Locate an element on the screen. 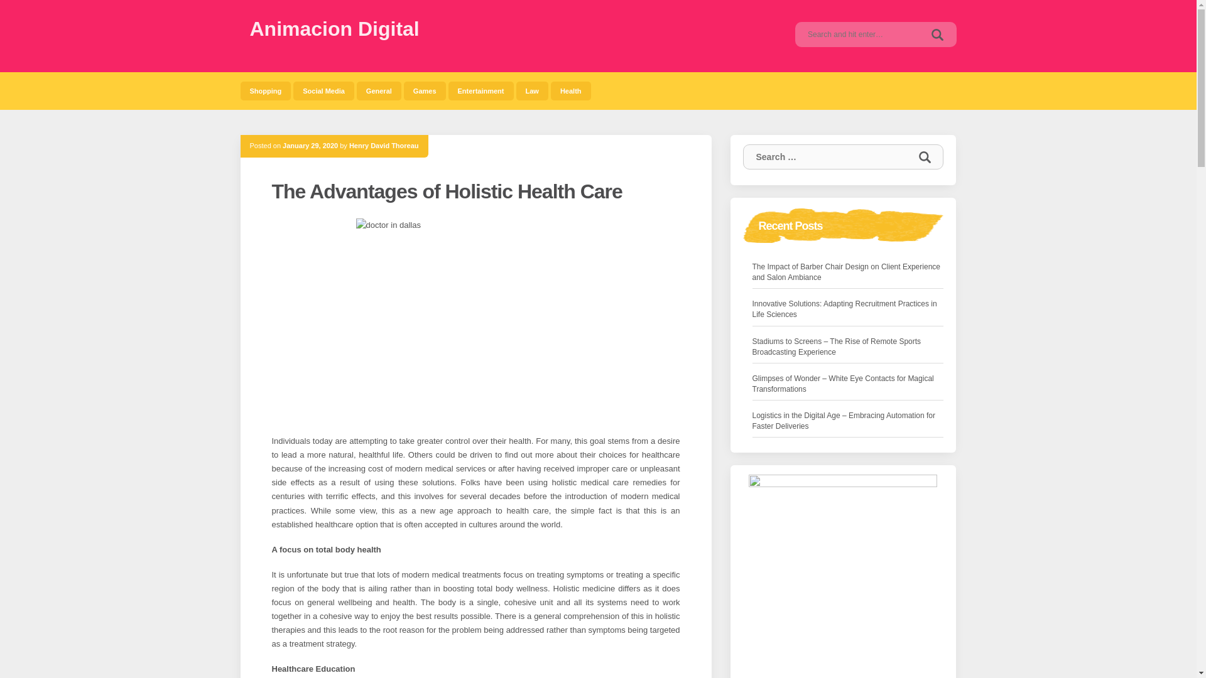 The height and width of the screenshot is (678, 1206). Health is located at coordinates (570, 90).